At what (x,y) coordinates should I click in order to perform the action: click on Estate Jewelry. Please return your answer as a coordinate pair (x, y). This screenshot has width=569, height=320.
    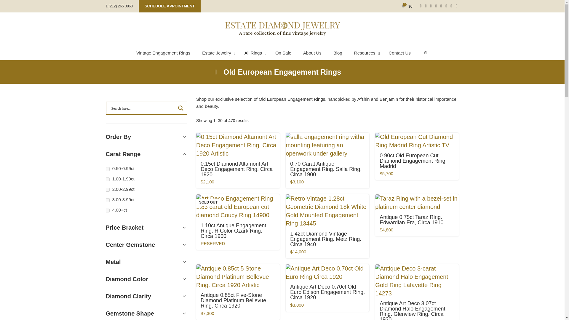
    Looking at the image, I should click on (217, 53).